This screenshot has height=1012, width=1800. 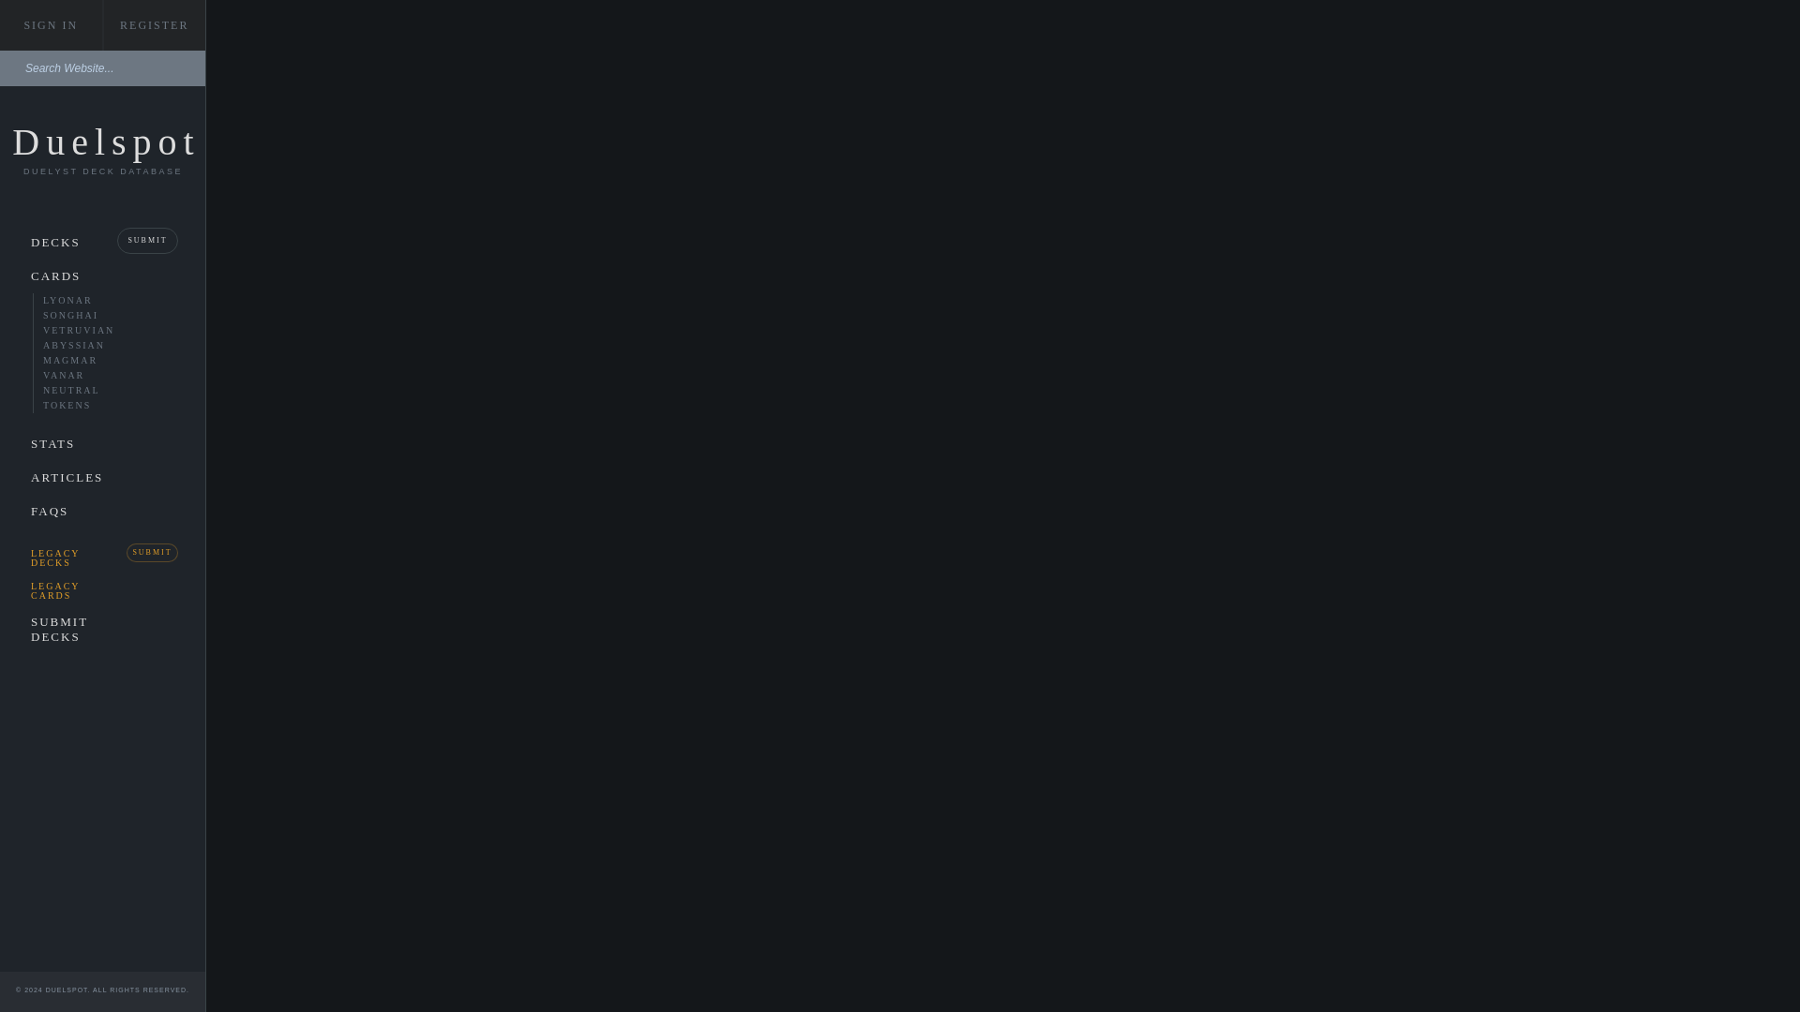 What do you see at coordinates (83, 344) in the screenshot?
I see `ABYSSIAN` at bounding box center [83, 344].